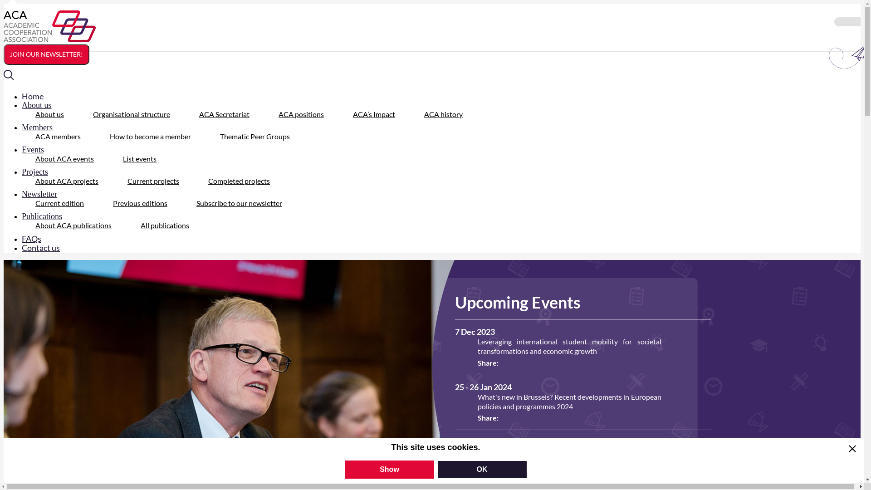 The width and height of the screenshot is (871, 490). Describe the element at coordinates (40, 150) in the screenshot. I see `Events` at that location.